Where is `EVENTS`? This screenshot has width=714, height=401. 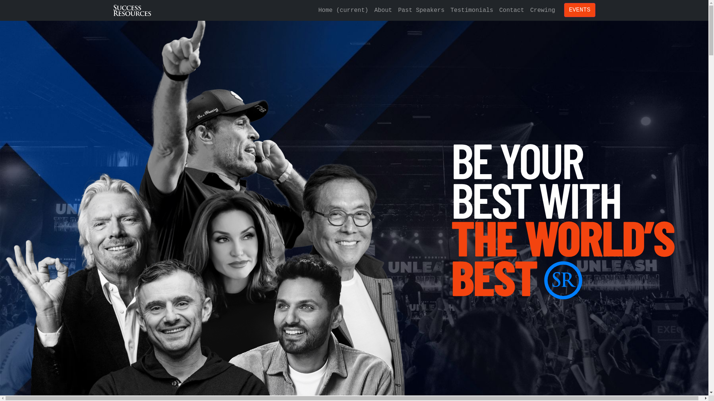
EVENTS is located at coordinates (580, 10).